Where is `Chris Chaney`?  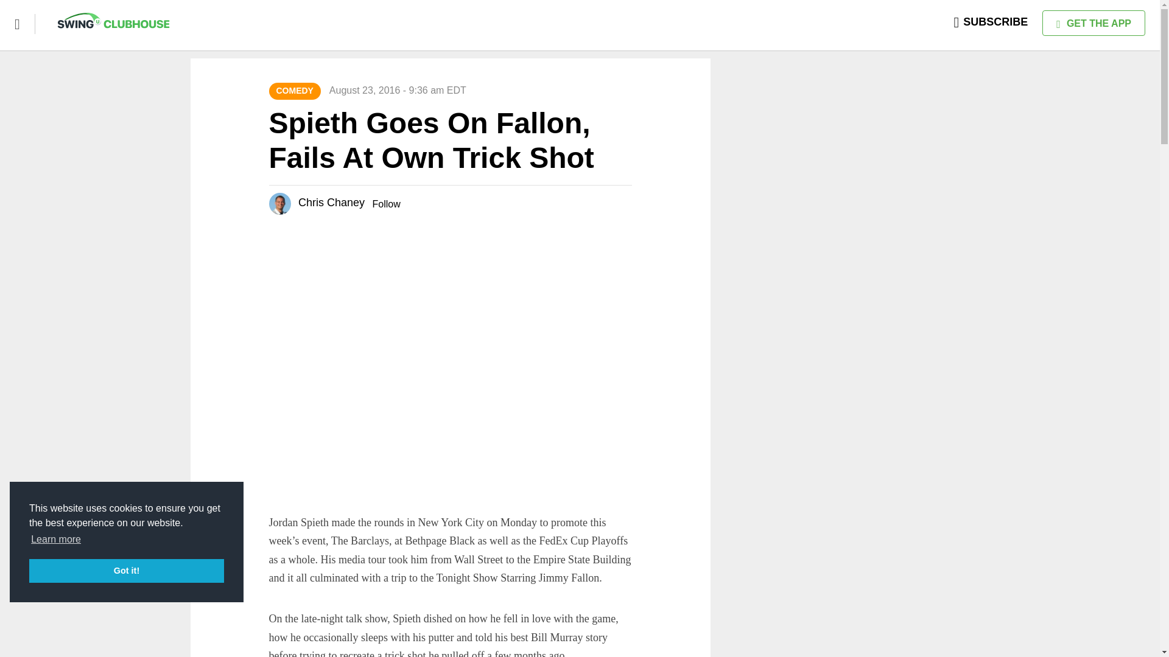
Chris Chaney is located at coordinates (331, 202).